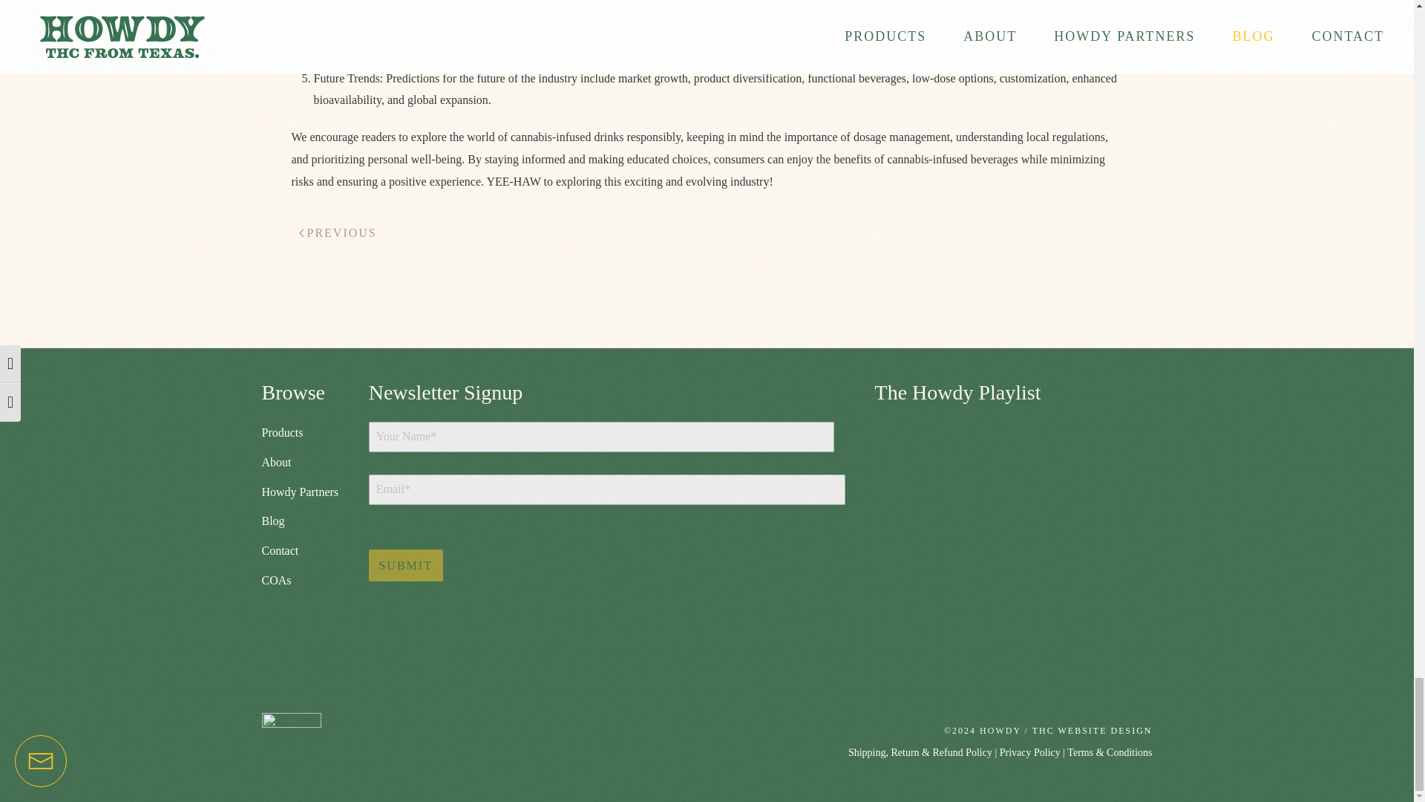 This screenshot has width=1425, height=802. What do you see at coordinates (406, 565) in the screenshot?
I see `SUBMIT` at bounding box center [406, 565].